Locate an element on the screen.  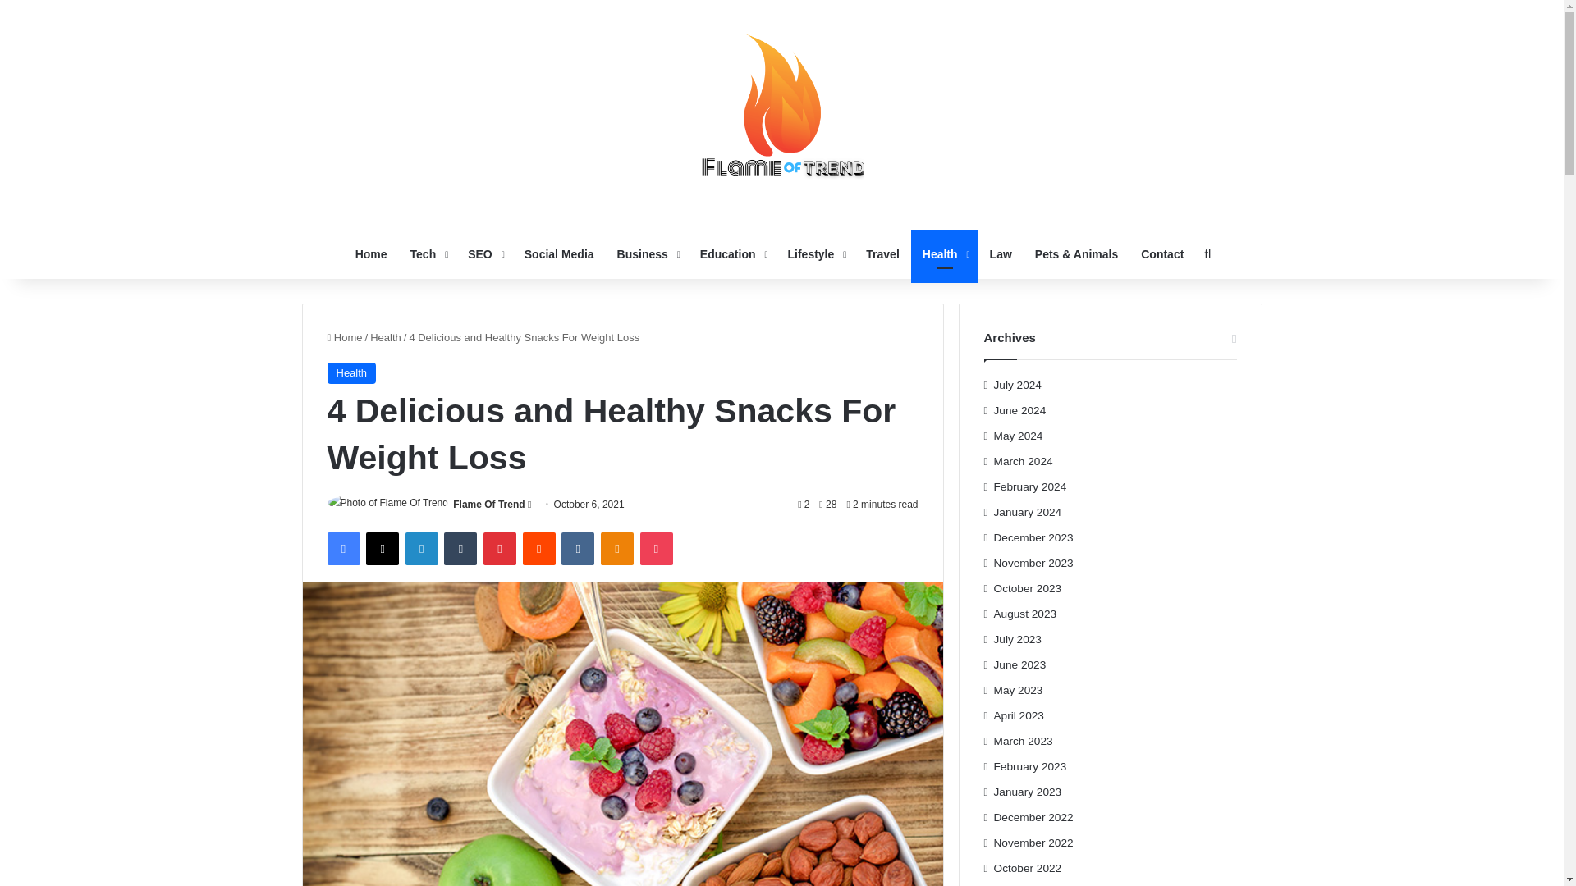
X is located at coordinates (382, 549).